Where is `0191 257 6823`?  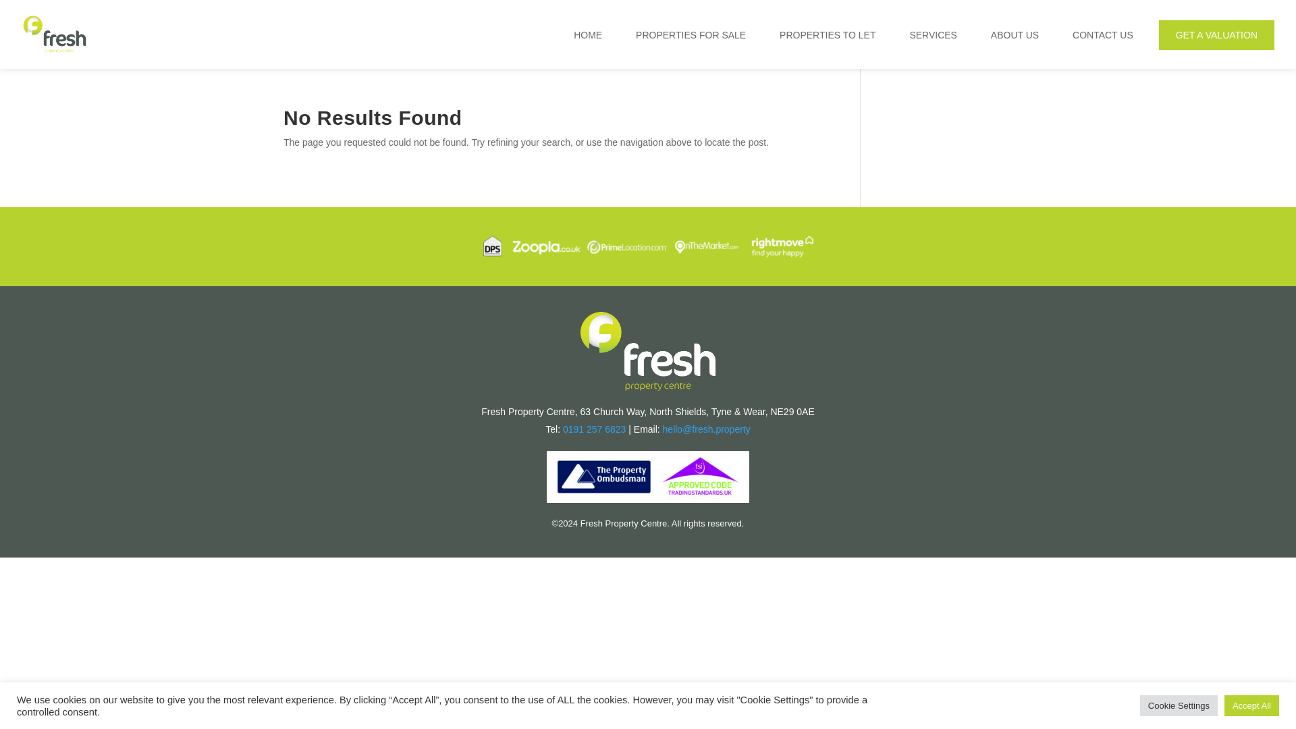 0191 257 6823 is located at coordinates (594, 429).